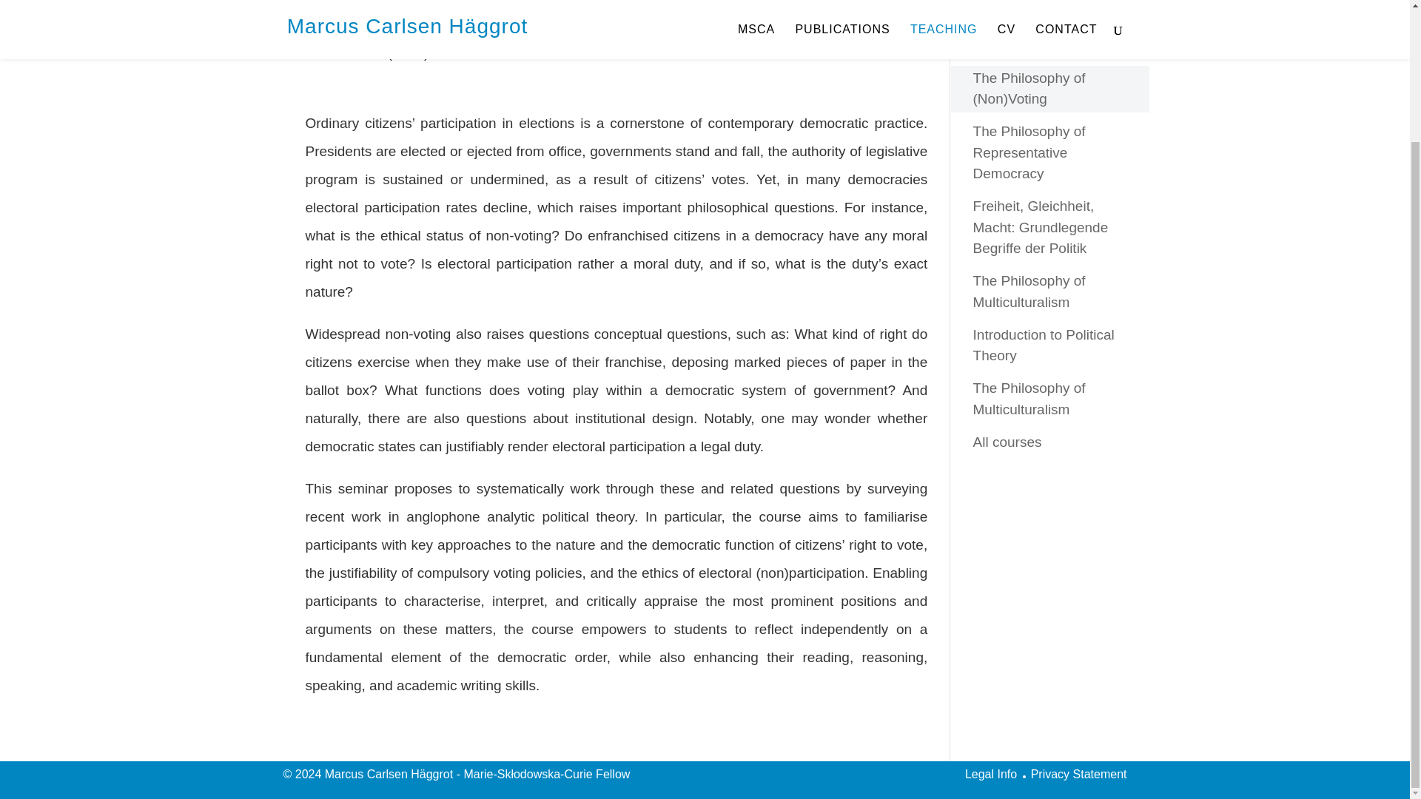 This screenshot has height=799, width=1421. What do you see at coordinates (1007, 442) in the screenshot?
I see `All courses` at bounding box center [1007, 442].